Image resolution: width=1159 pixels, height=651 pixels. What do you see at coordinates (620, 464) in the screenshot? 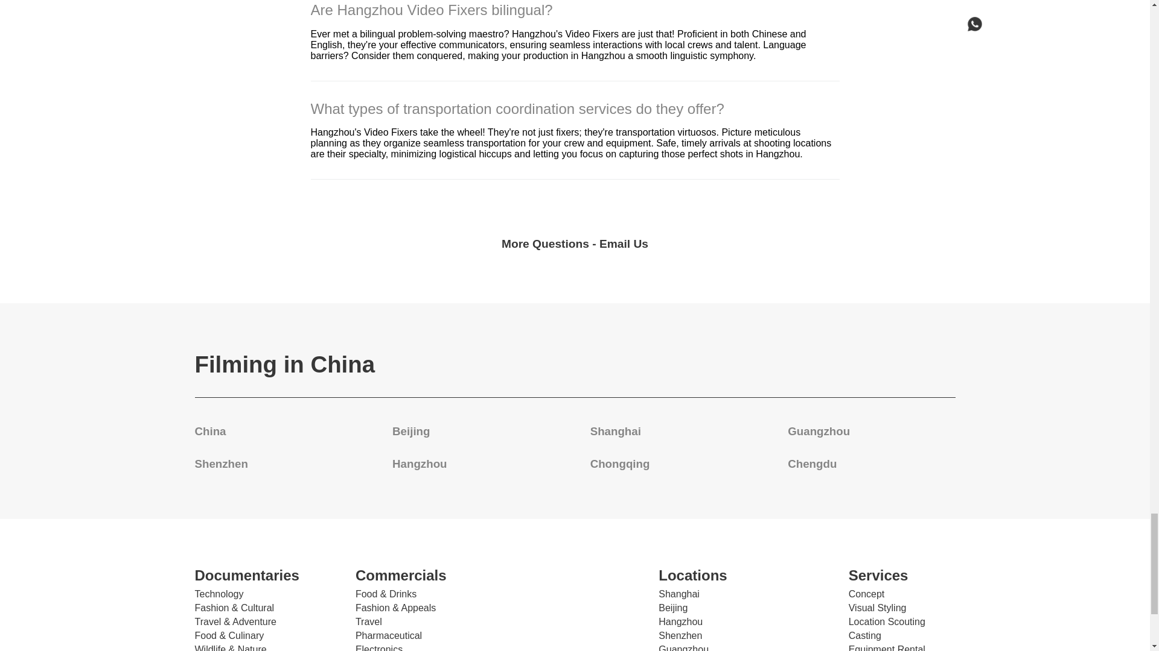
I see `Chongqing Video Production Fixer` at bounding box center [620, 464].